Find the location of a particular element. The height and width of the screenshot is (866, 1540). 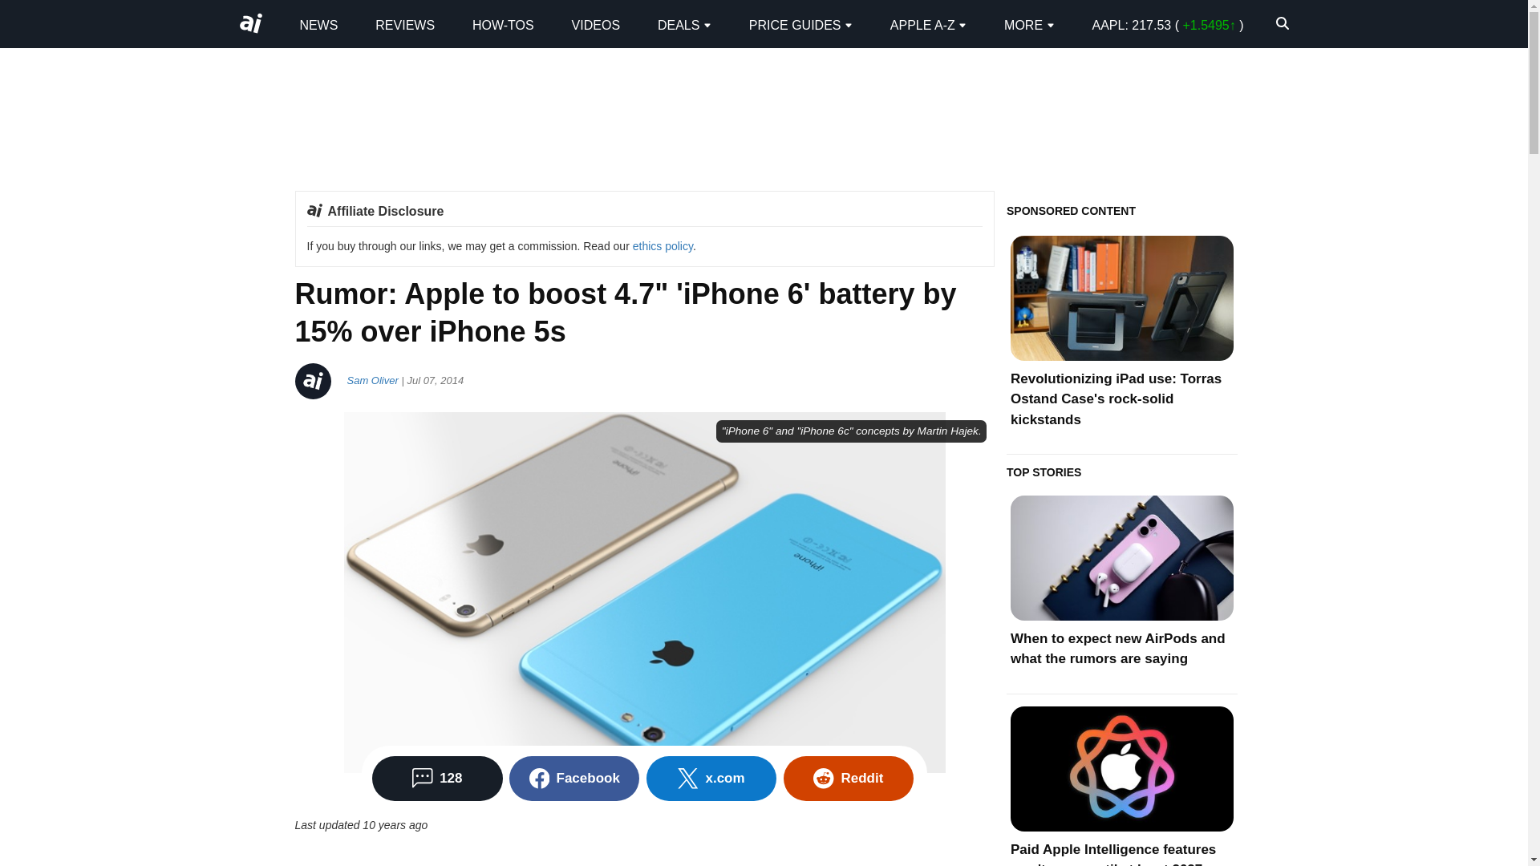

How-Tos is located at coordinates (504, 24).